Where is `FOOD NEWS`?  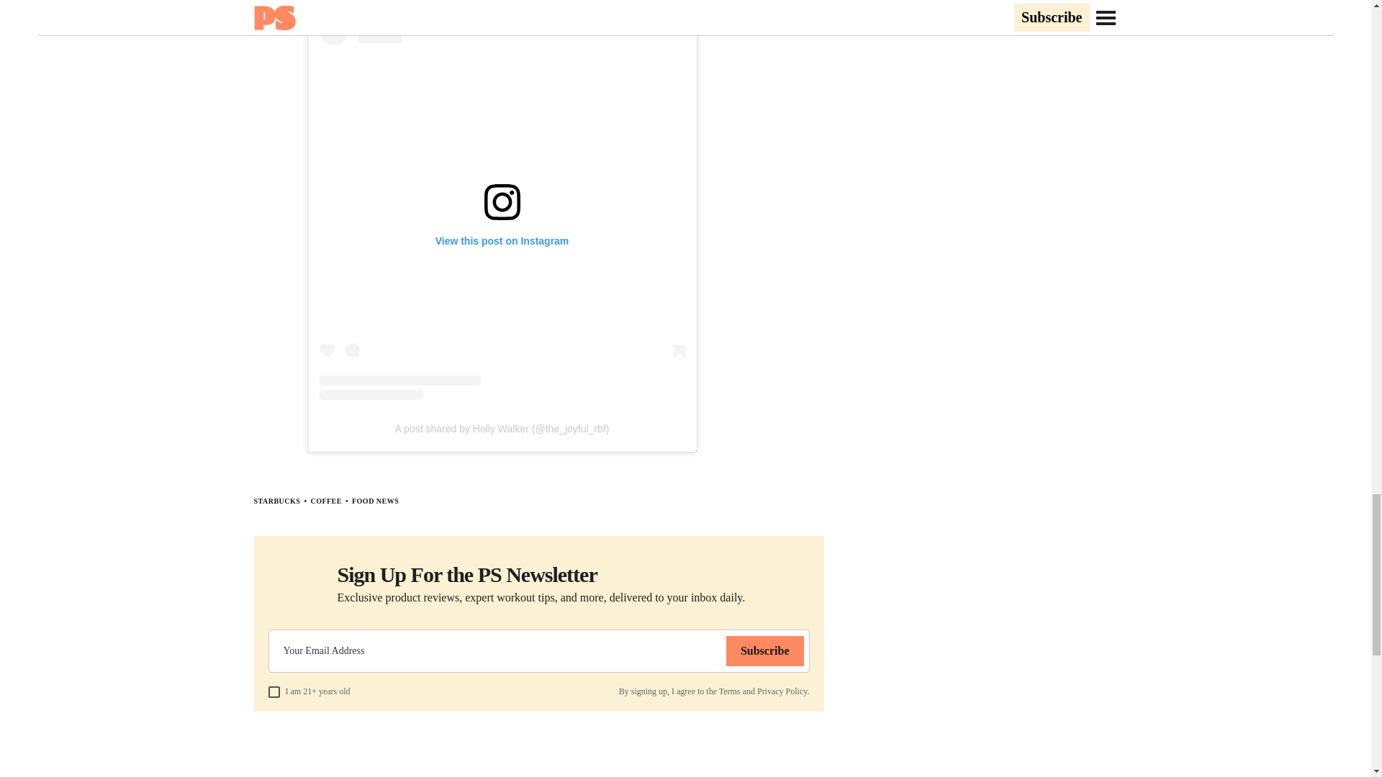 FOOD NEWS is located at coordinates (376, 501).